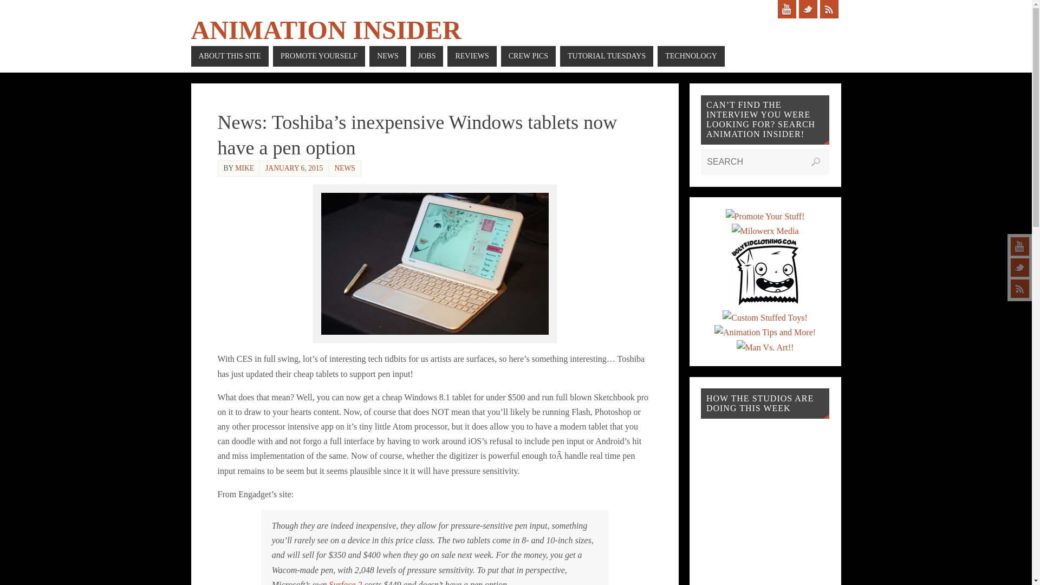 The height and width of the screenshot is (585, 1040). I want to click on JOBS, so click(427, 56).